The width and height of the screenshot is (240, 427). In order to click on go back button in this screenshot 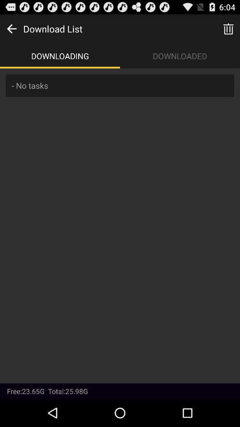, I will do `click(12, 28)`.